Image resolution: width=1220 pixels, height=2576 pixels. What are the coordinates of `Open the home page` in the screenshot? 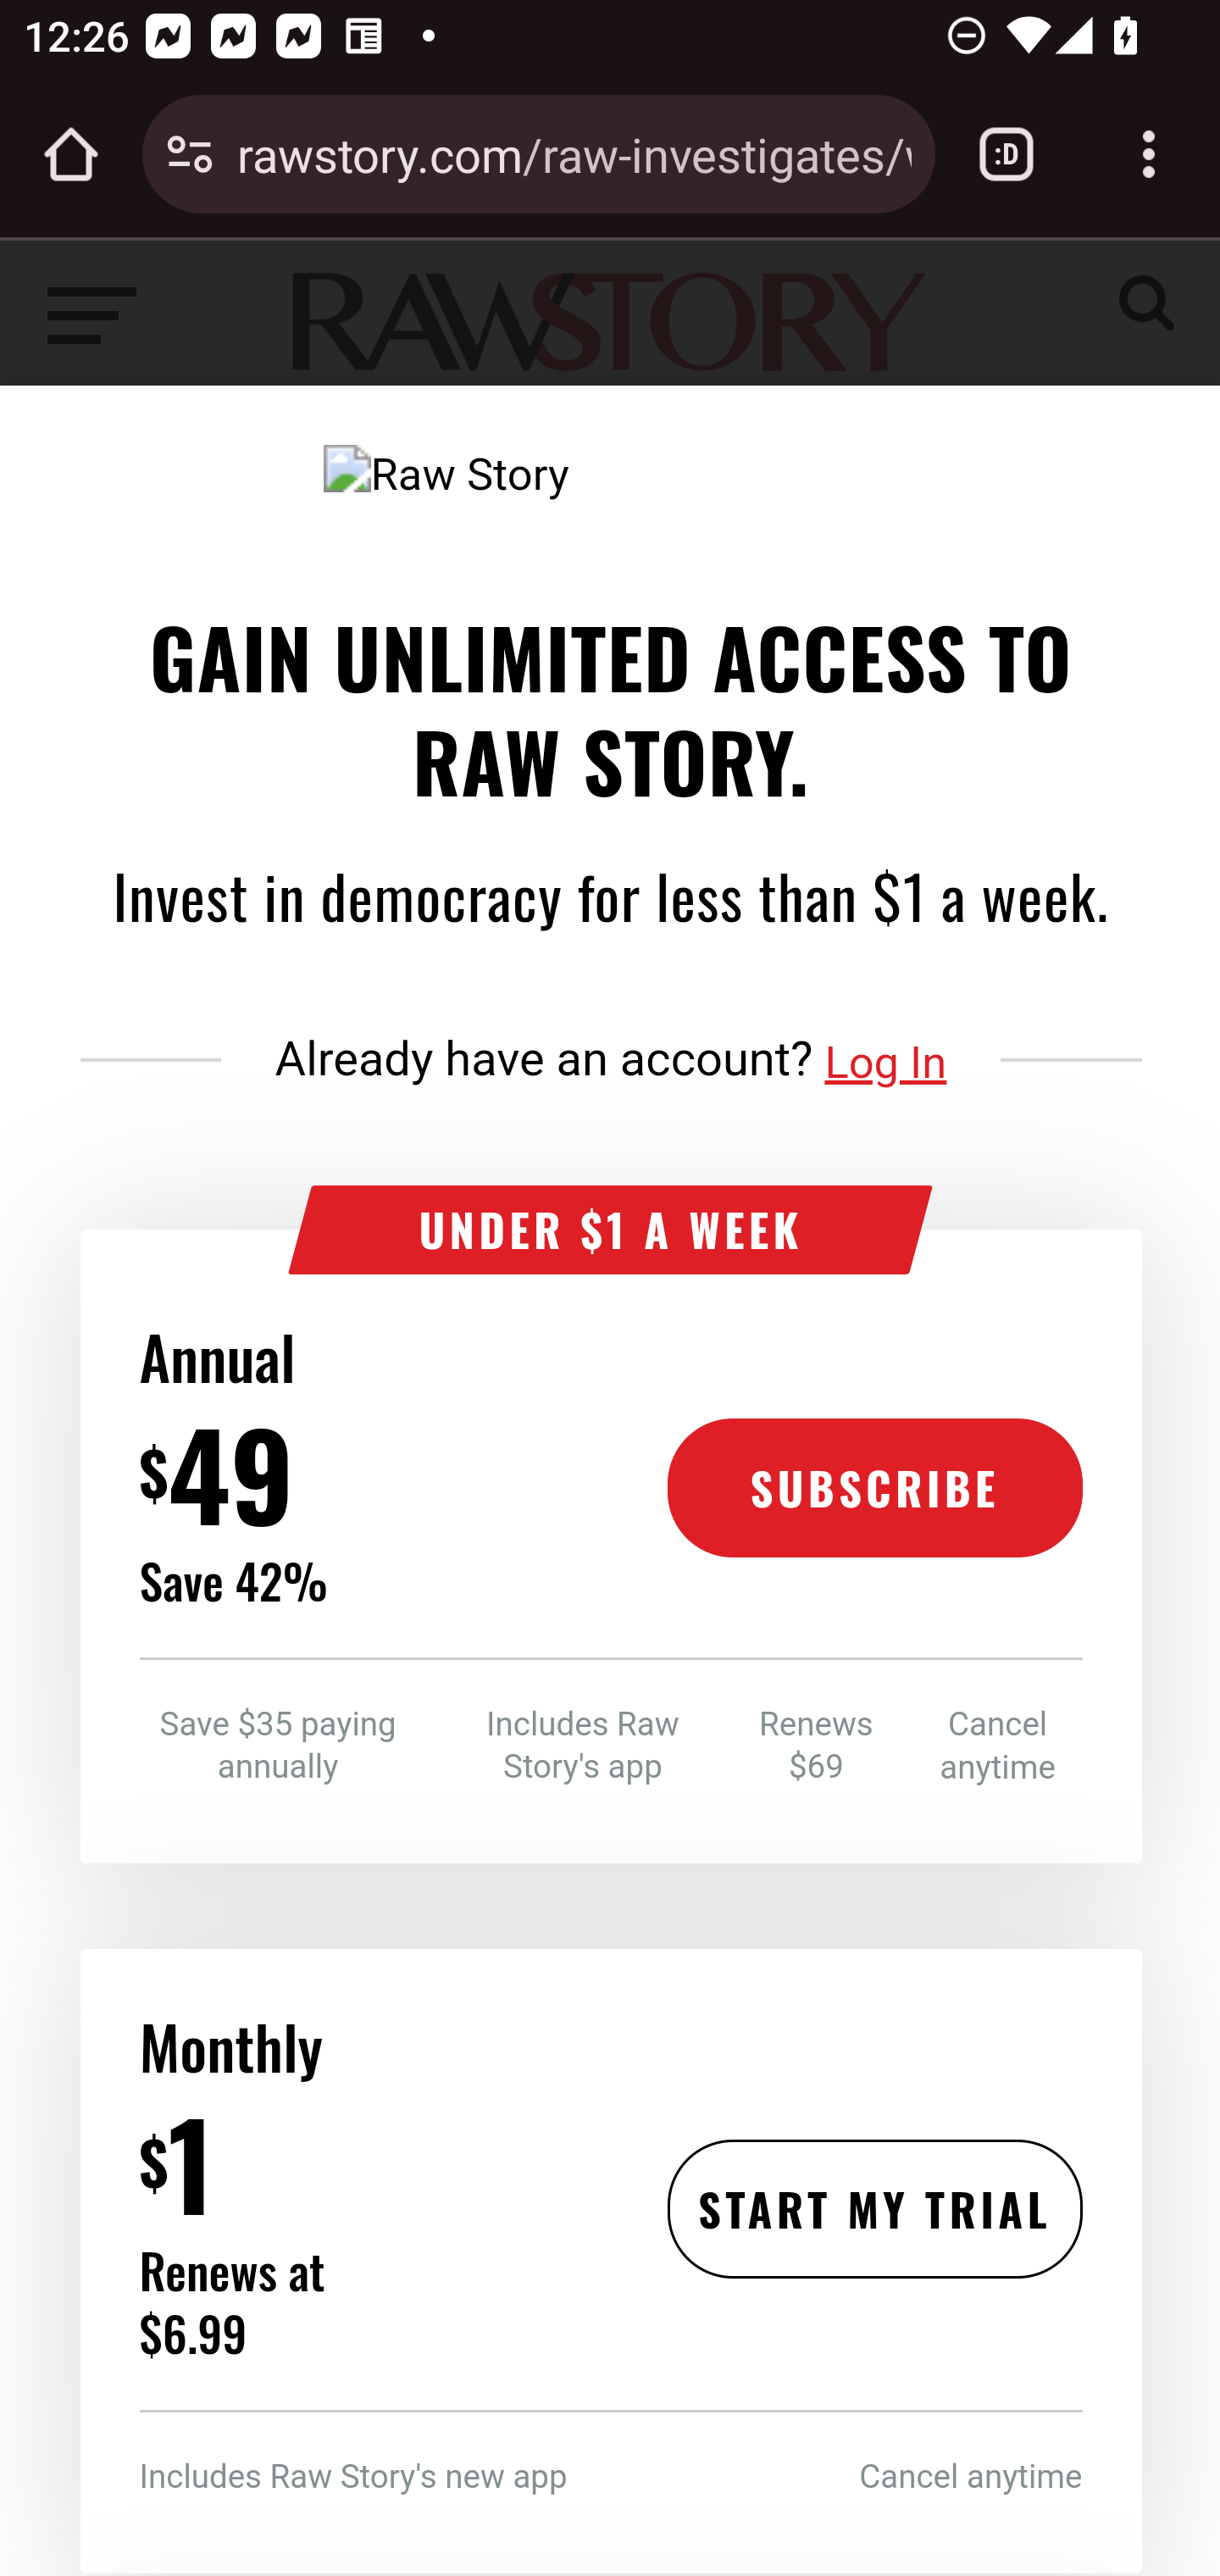 It's located at (71, 154).